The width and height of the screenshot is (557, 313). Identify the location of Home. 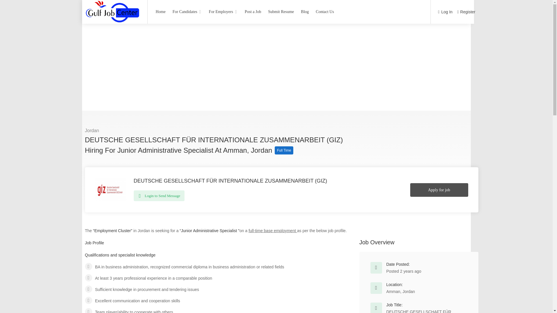
(160, 12).